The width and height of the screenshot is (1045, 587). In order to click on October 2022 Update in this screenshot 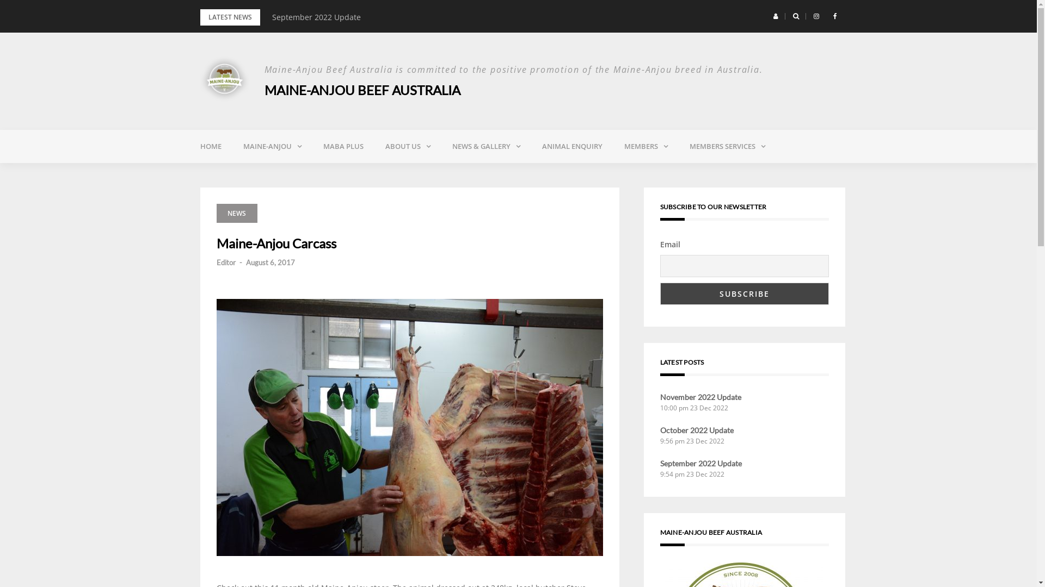, I will do `click(697, 430)`.